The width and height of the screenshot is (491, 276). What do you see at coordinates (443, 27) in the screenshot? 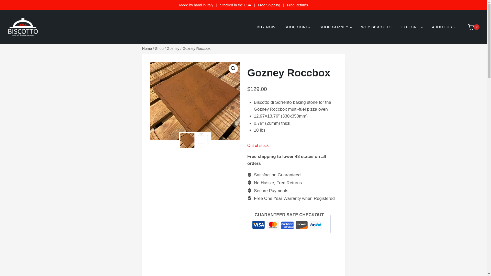
I see `ABOUT US` at bounding box center [443, 27].